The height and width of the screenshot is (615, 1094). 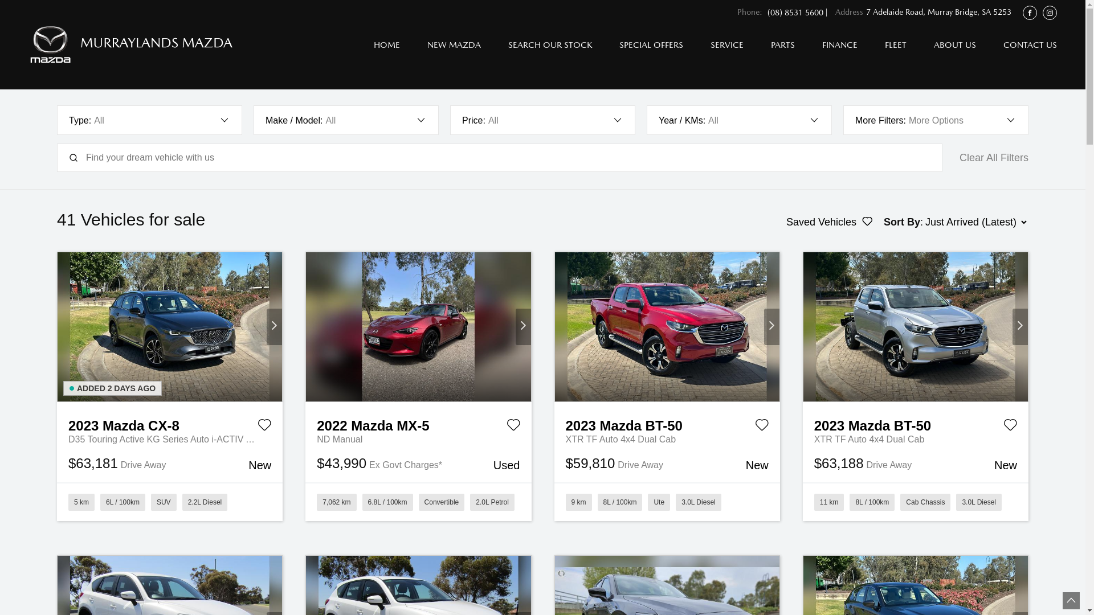 I want to click on 5 km
6L / 100km
SUV
2.2L Diesel, so click(x=170, y=502).